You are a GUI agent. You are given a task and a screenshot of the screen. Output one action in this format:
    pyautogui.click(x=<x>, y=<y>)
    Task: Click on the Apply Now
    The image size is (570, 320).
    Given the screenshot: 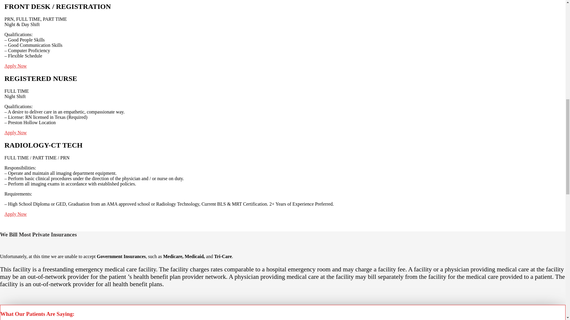 What is the action you would take?
    pyautogui.click(x=15, y=214)
    